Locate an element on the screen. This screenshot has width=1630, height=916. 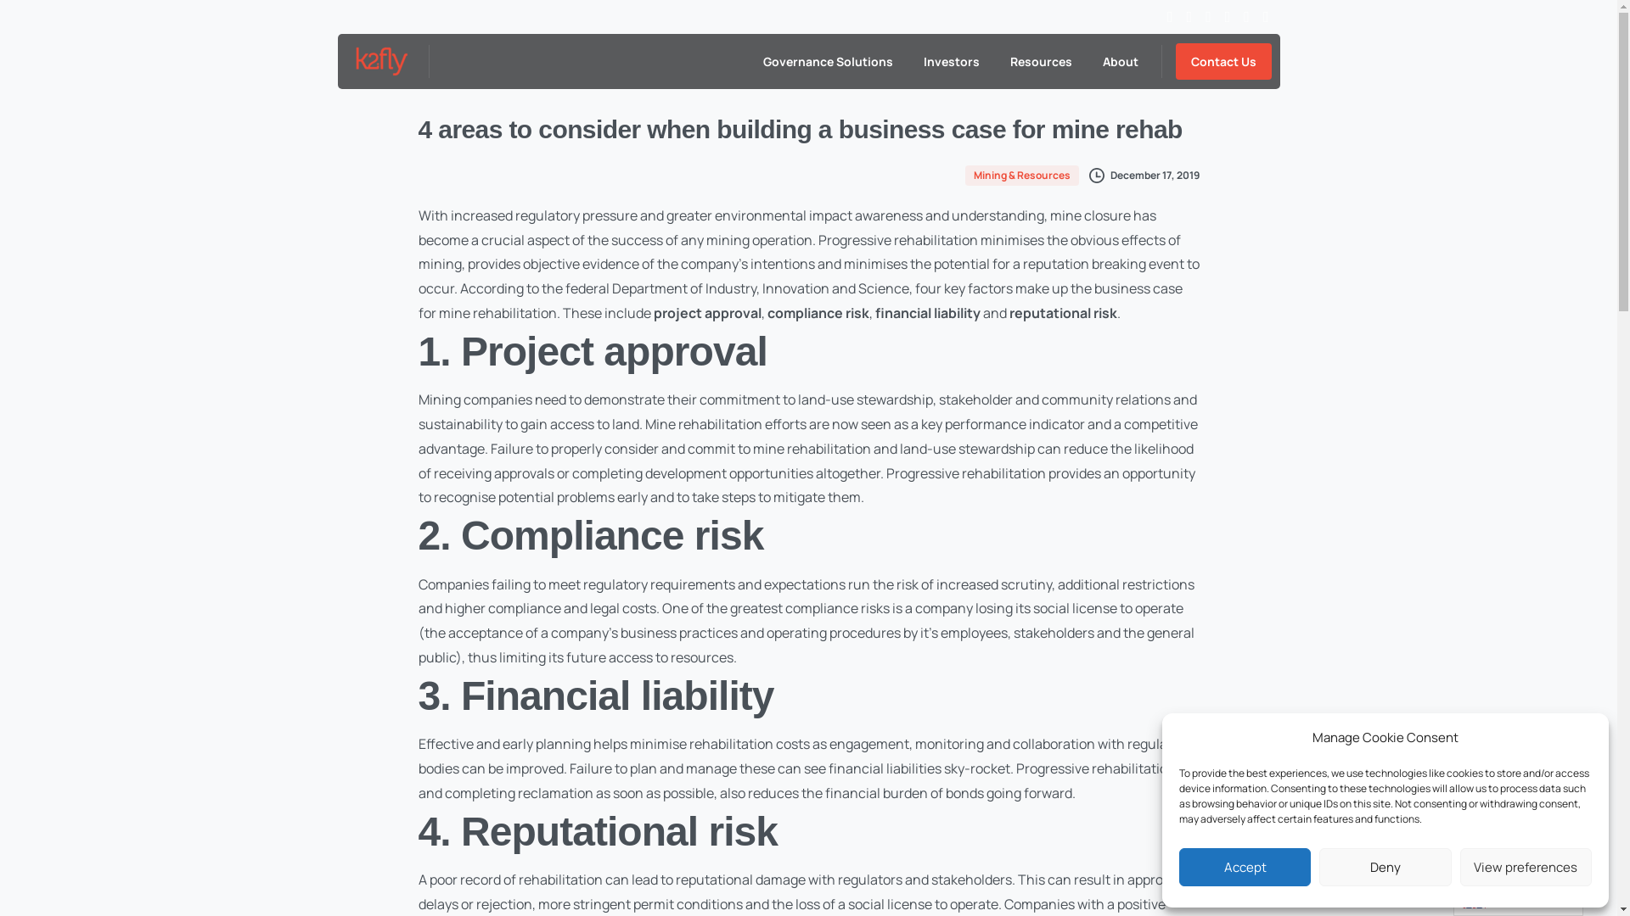
AppStore is located at coordinates (1267, 17).